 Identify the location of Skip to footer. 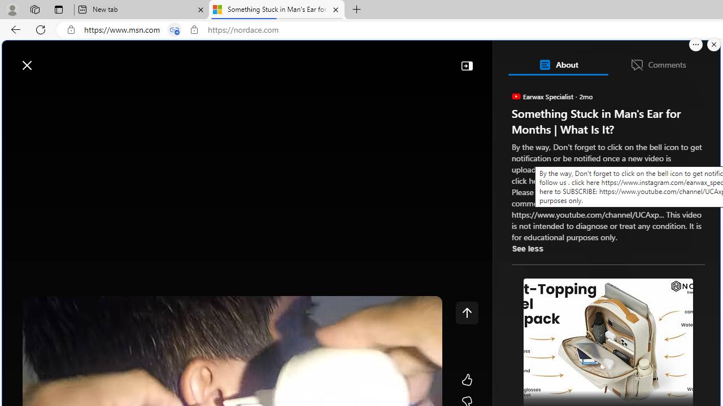
(46, 60).